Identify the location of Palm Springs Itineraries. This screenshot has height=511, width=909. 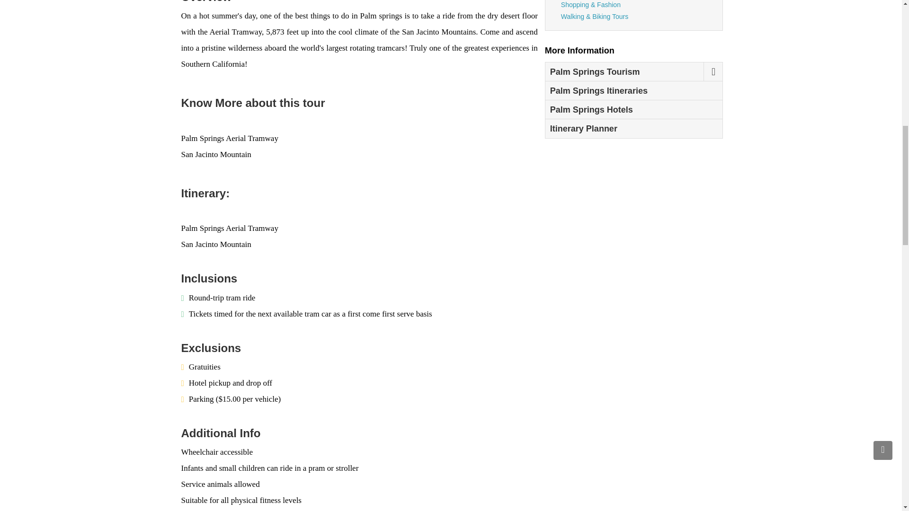
(634, 90).